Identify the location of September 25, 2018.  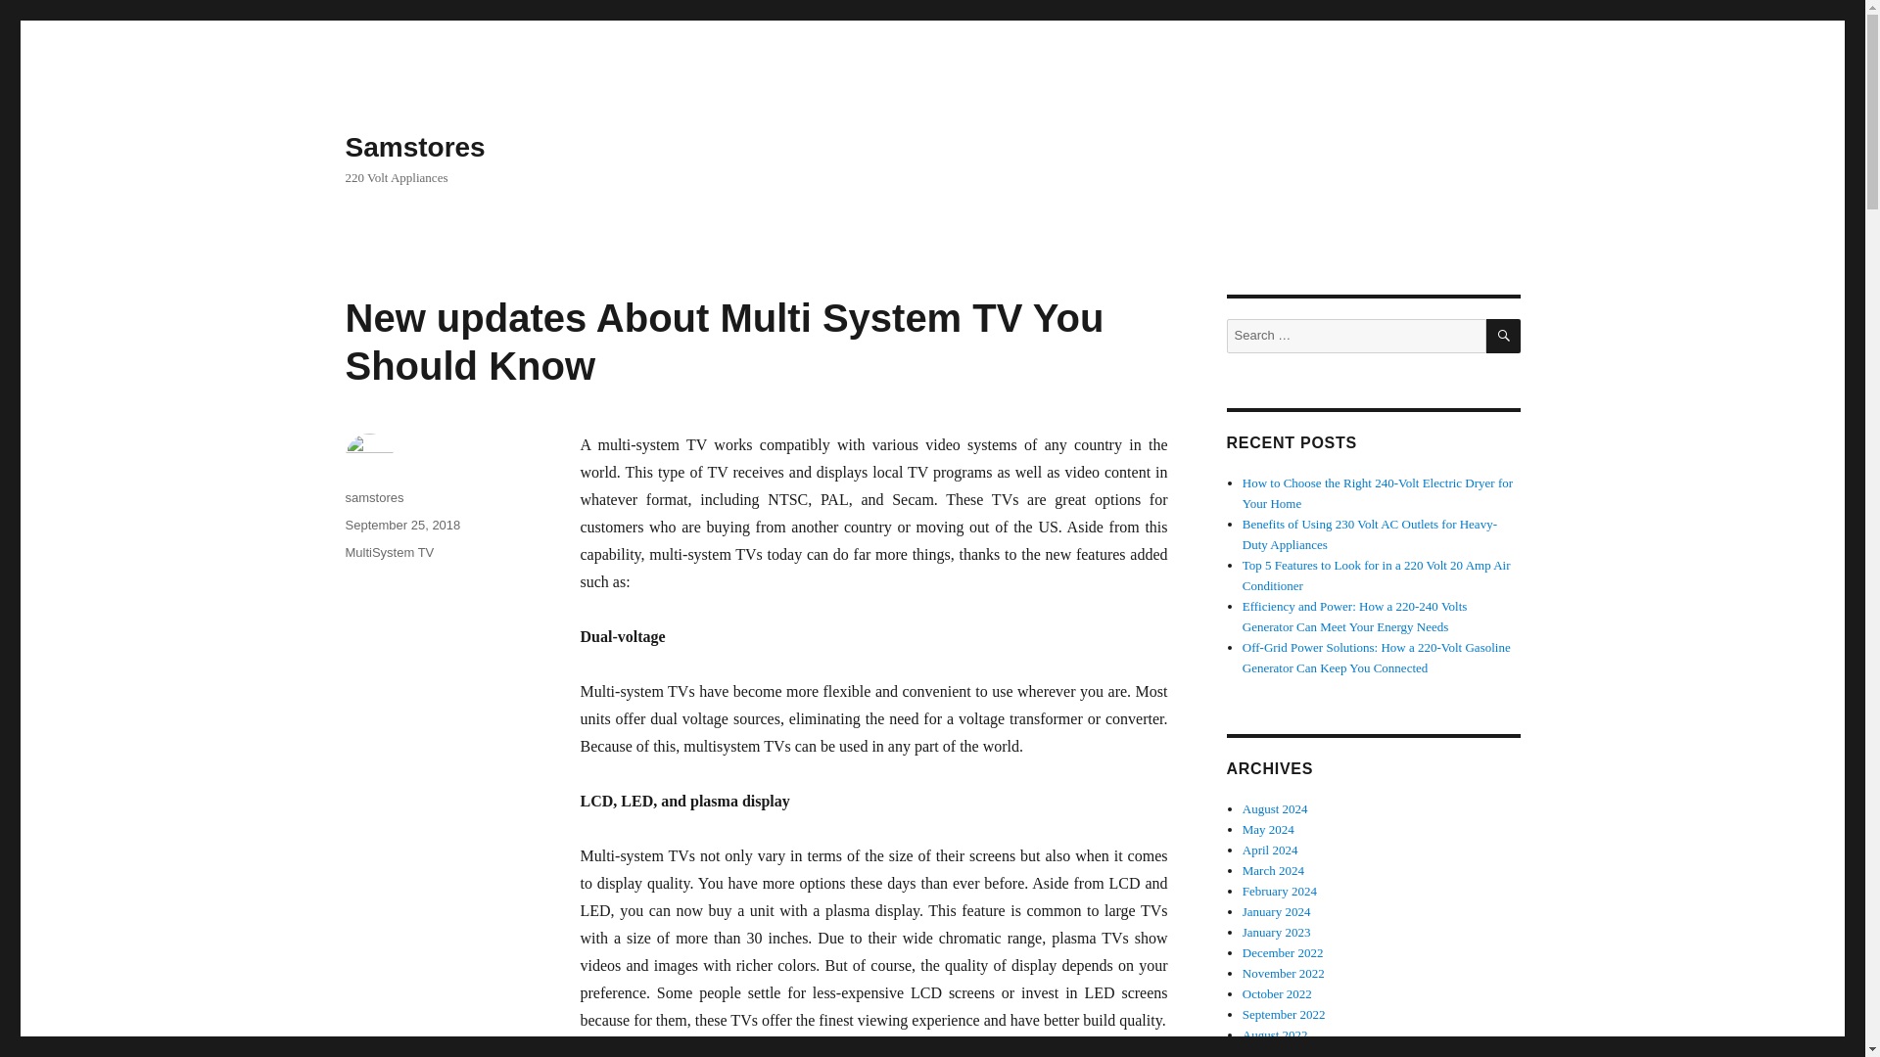
(401, 525).